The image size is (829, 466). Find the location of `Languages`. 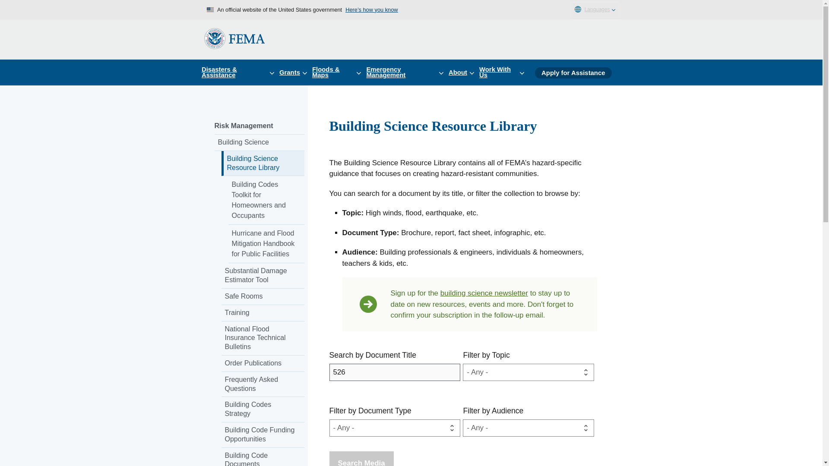

Languages is located at coordinates (595, 9).